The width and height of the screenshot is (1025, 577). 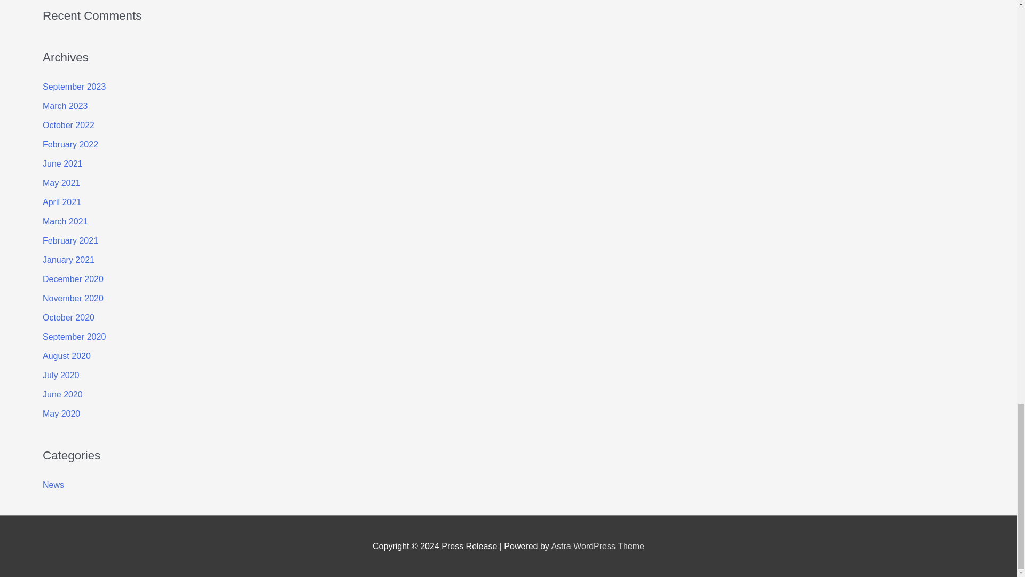 I want to click on January 2021, so click(x=68, y=260).